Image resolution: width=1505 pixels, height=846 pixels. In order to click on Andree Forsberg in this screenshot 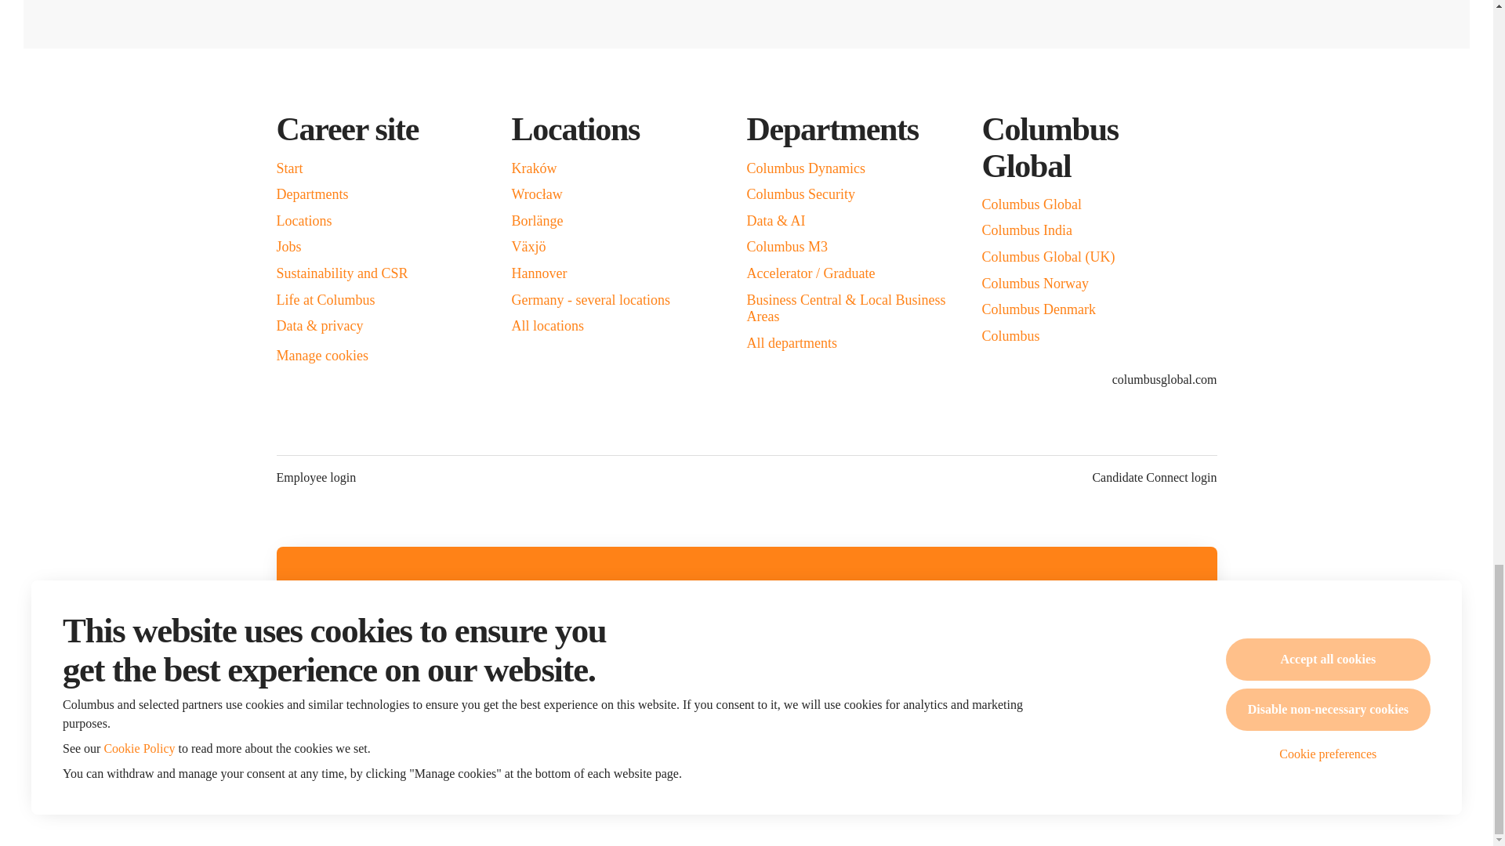, I will do `click(939, 763)`.